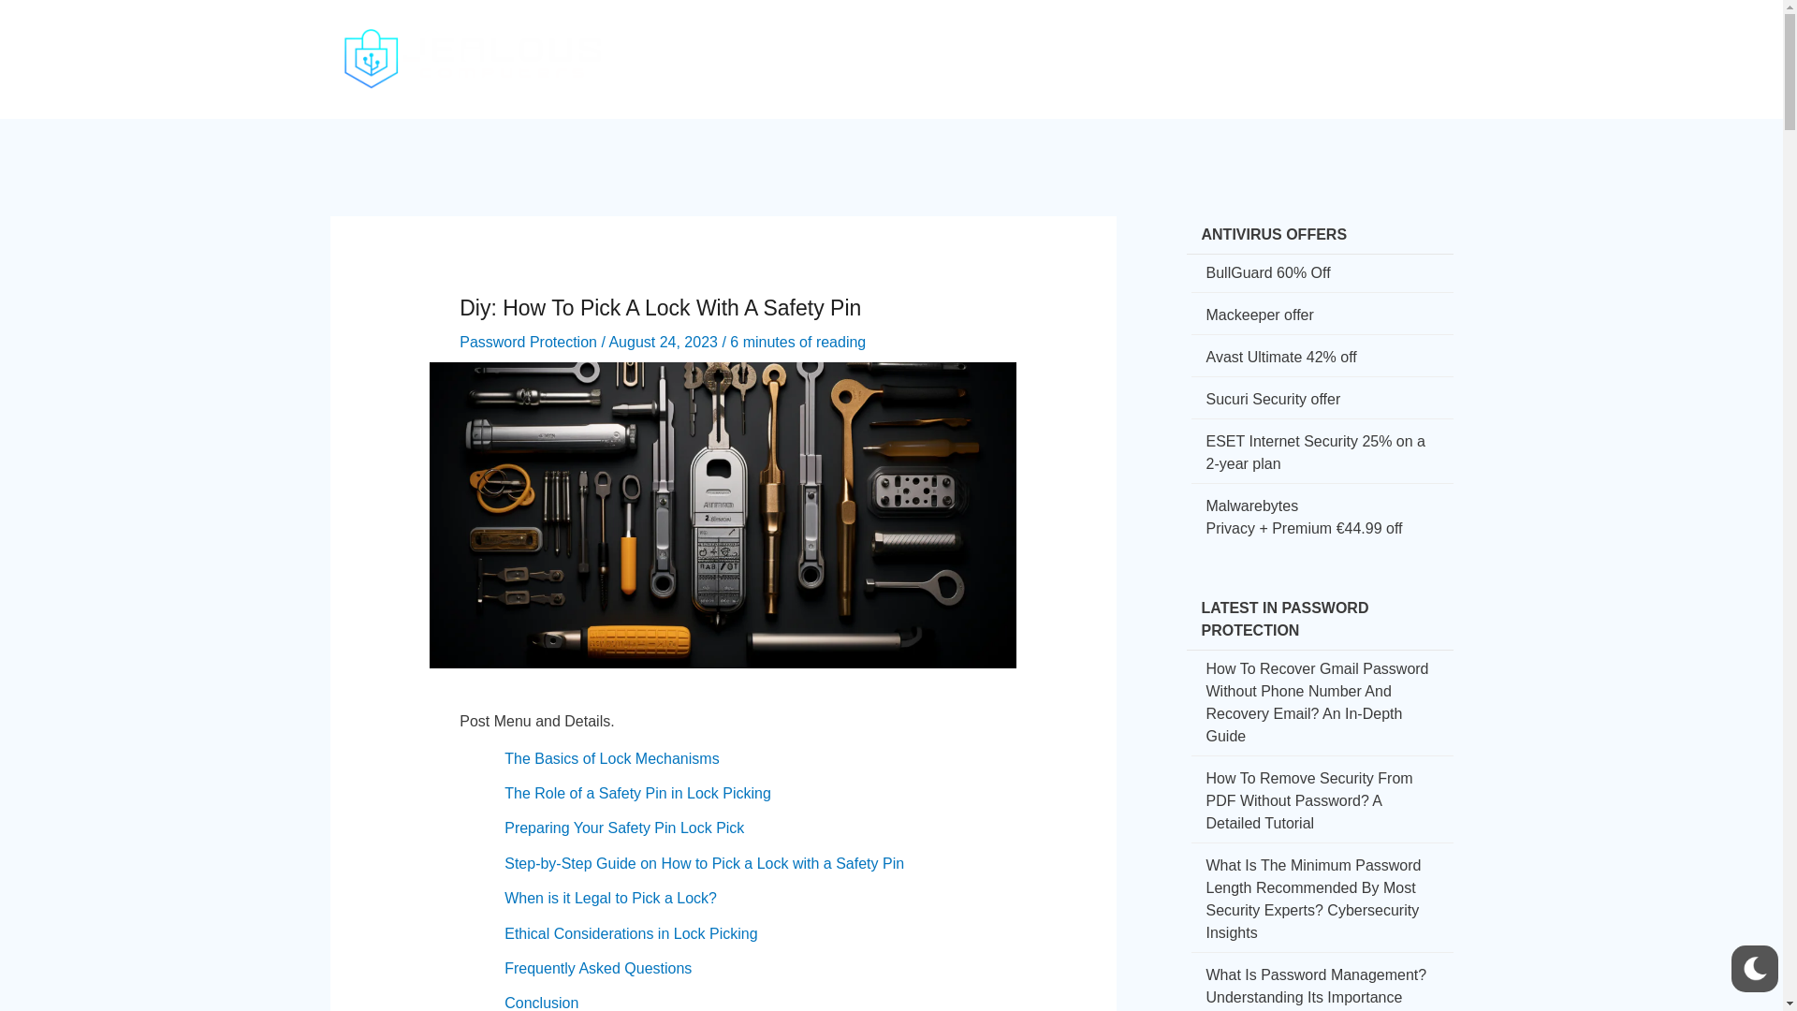 This screenshot has width=1797, height=1011. I want to click on Cyber Security, so click(880, 43).